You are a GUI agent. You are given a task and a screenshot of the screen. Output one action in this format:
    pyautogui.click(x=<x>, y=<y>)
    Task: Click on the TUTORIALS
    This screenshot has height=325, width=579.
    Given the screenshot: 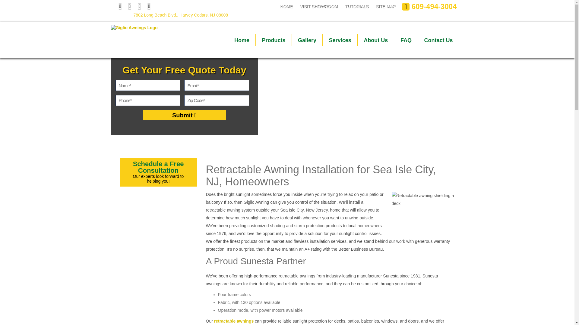 What is the action you would take?
    pyautogui.click(x=356, y=6)
    